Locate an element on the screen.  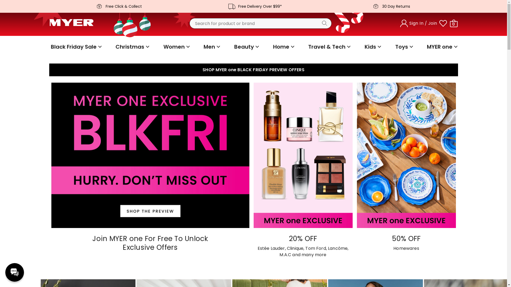
Christmas is located at coordinates (132, 47).